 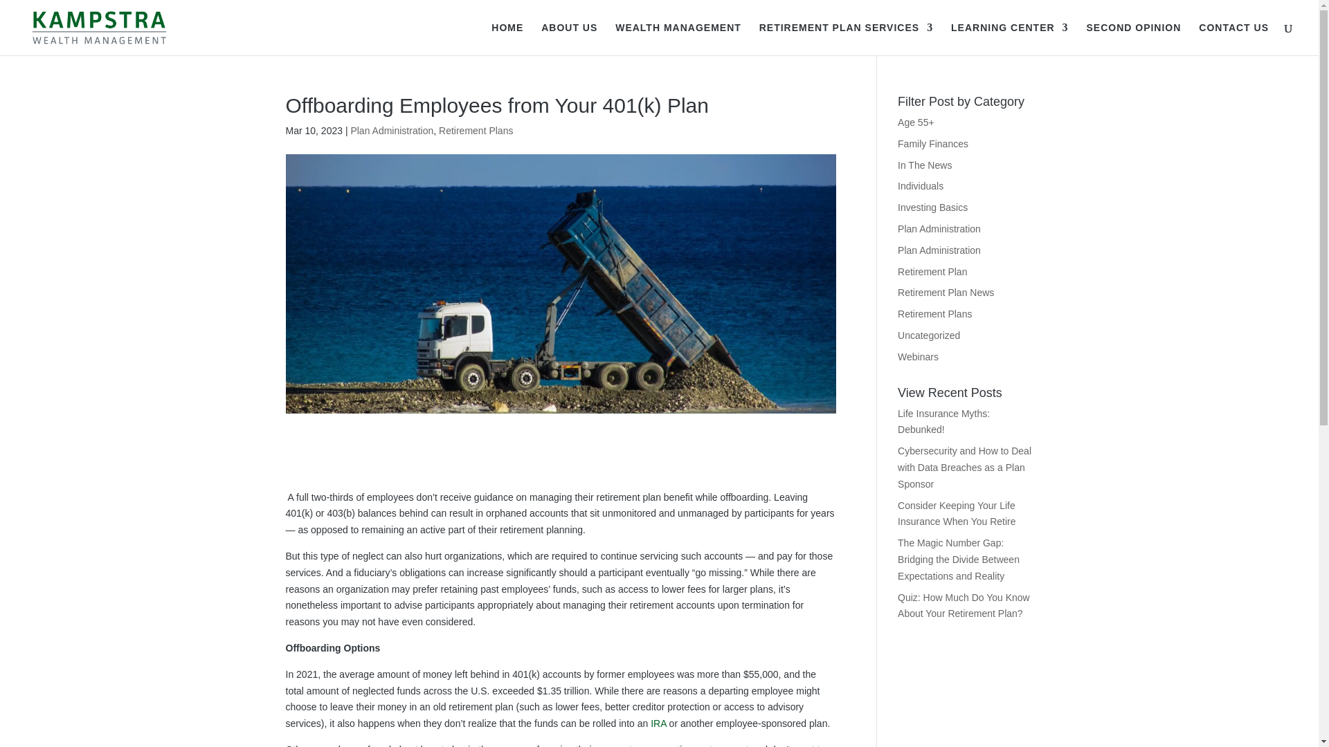 What do you see at coordinates (957, 513) in the screenshot?
I see `Consider Keeping Your Life Insurance When You Retire` at bounding box center [957, 513].